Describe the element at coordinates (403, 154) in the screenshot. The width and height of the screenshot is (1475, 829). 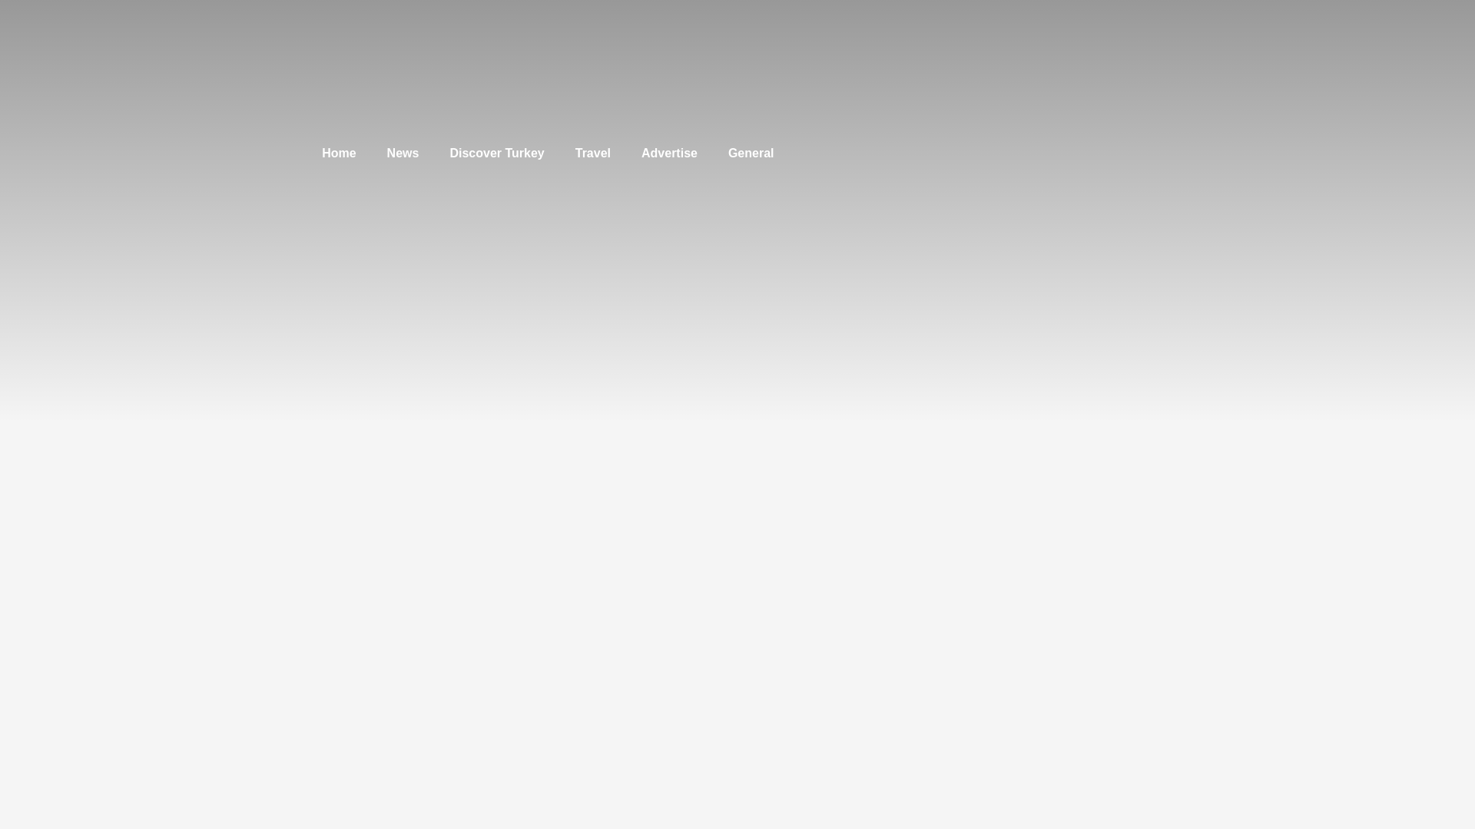
I see `News` at that location.